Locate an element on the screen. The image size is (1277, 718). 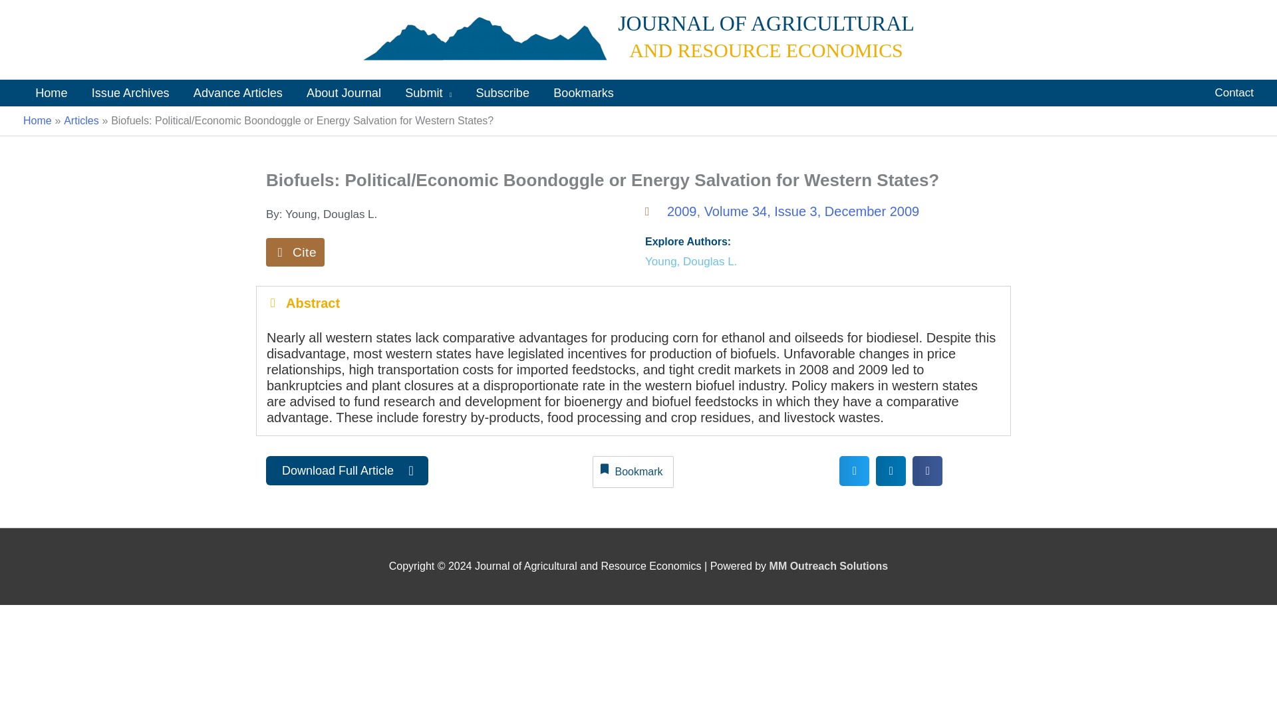
Subscribe is located at coordinates (502, 92).